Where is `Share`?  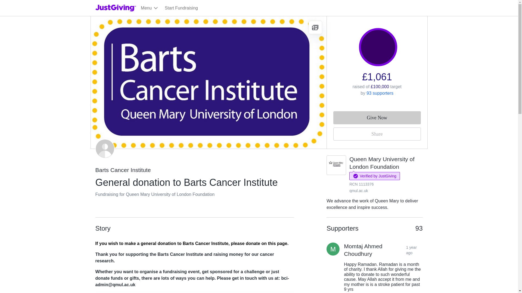 Share is located at coordinates (377, 134).